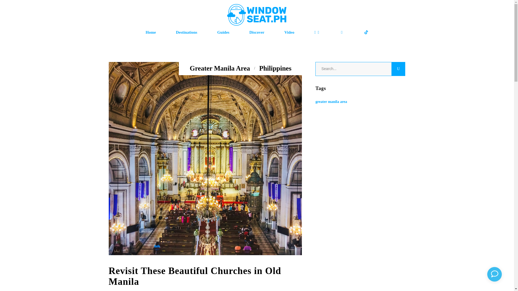  What do you see at coordinates (186, 32) in the screenshot?
I see `Destinations` at bounding box center [186, 32].